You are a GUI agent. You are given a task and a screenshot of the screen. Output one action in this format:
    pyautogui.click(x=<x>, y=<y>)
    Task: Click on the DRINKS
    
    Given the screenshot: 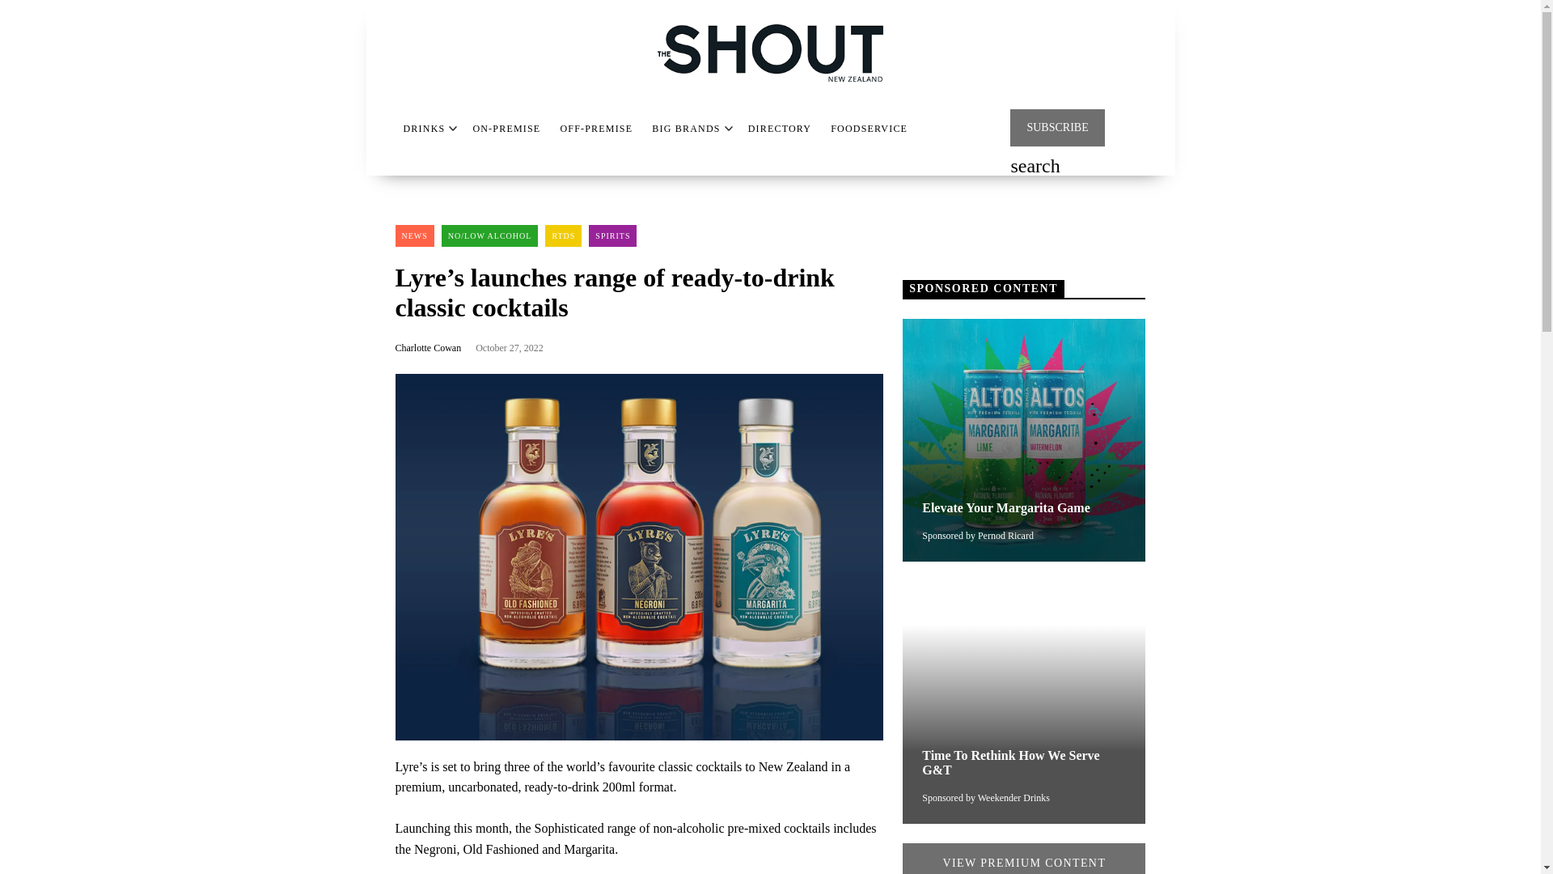 What is the action you would take?
    pyautogui.click(x=423, y=129)
    